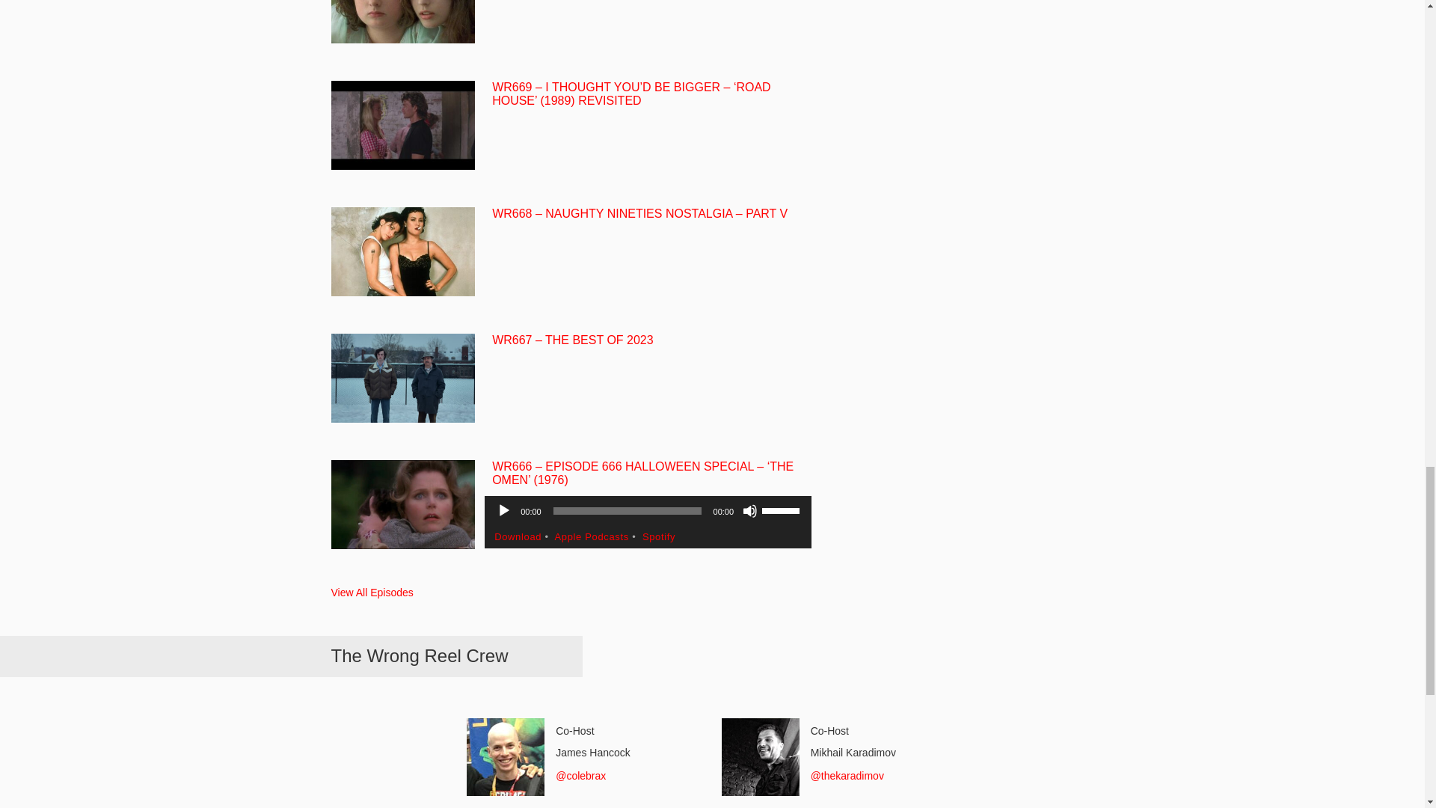 The image size is (1436, 808). I want to click on Play, so click(504, 510).